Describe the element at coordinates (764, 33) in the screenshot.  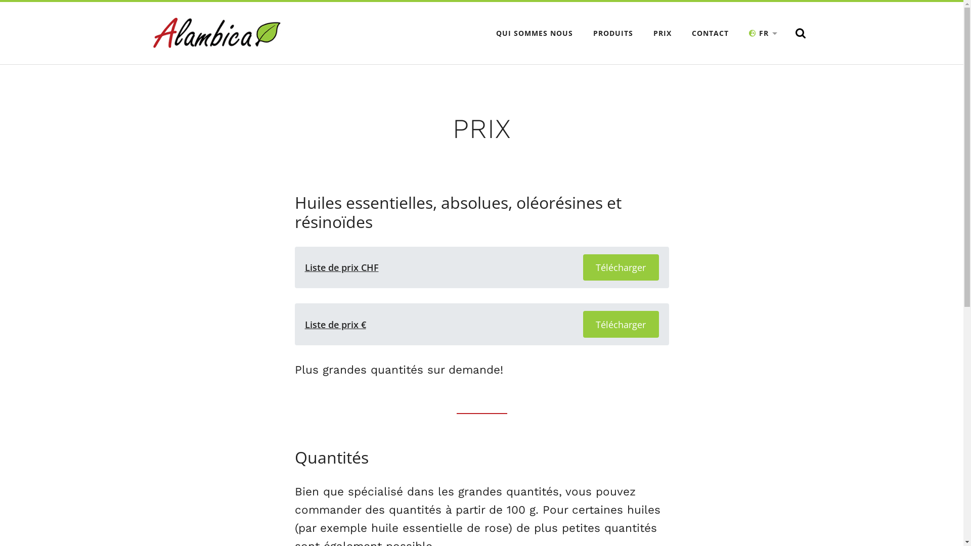
I see `FR` at that location.